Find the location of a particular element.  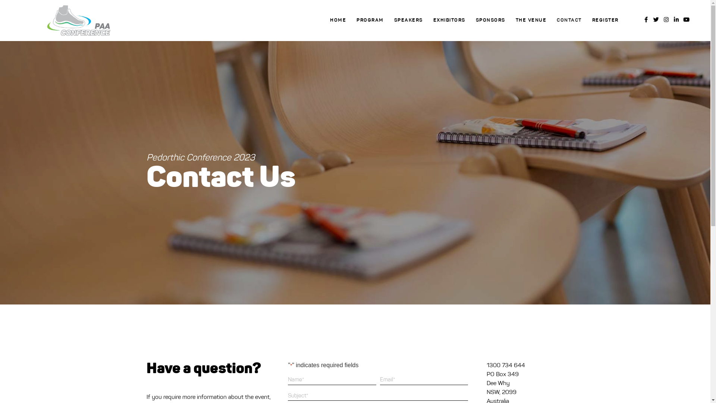

PROGRAM is located at coordinates (370, 20).